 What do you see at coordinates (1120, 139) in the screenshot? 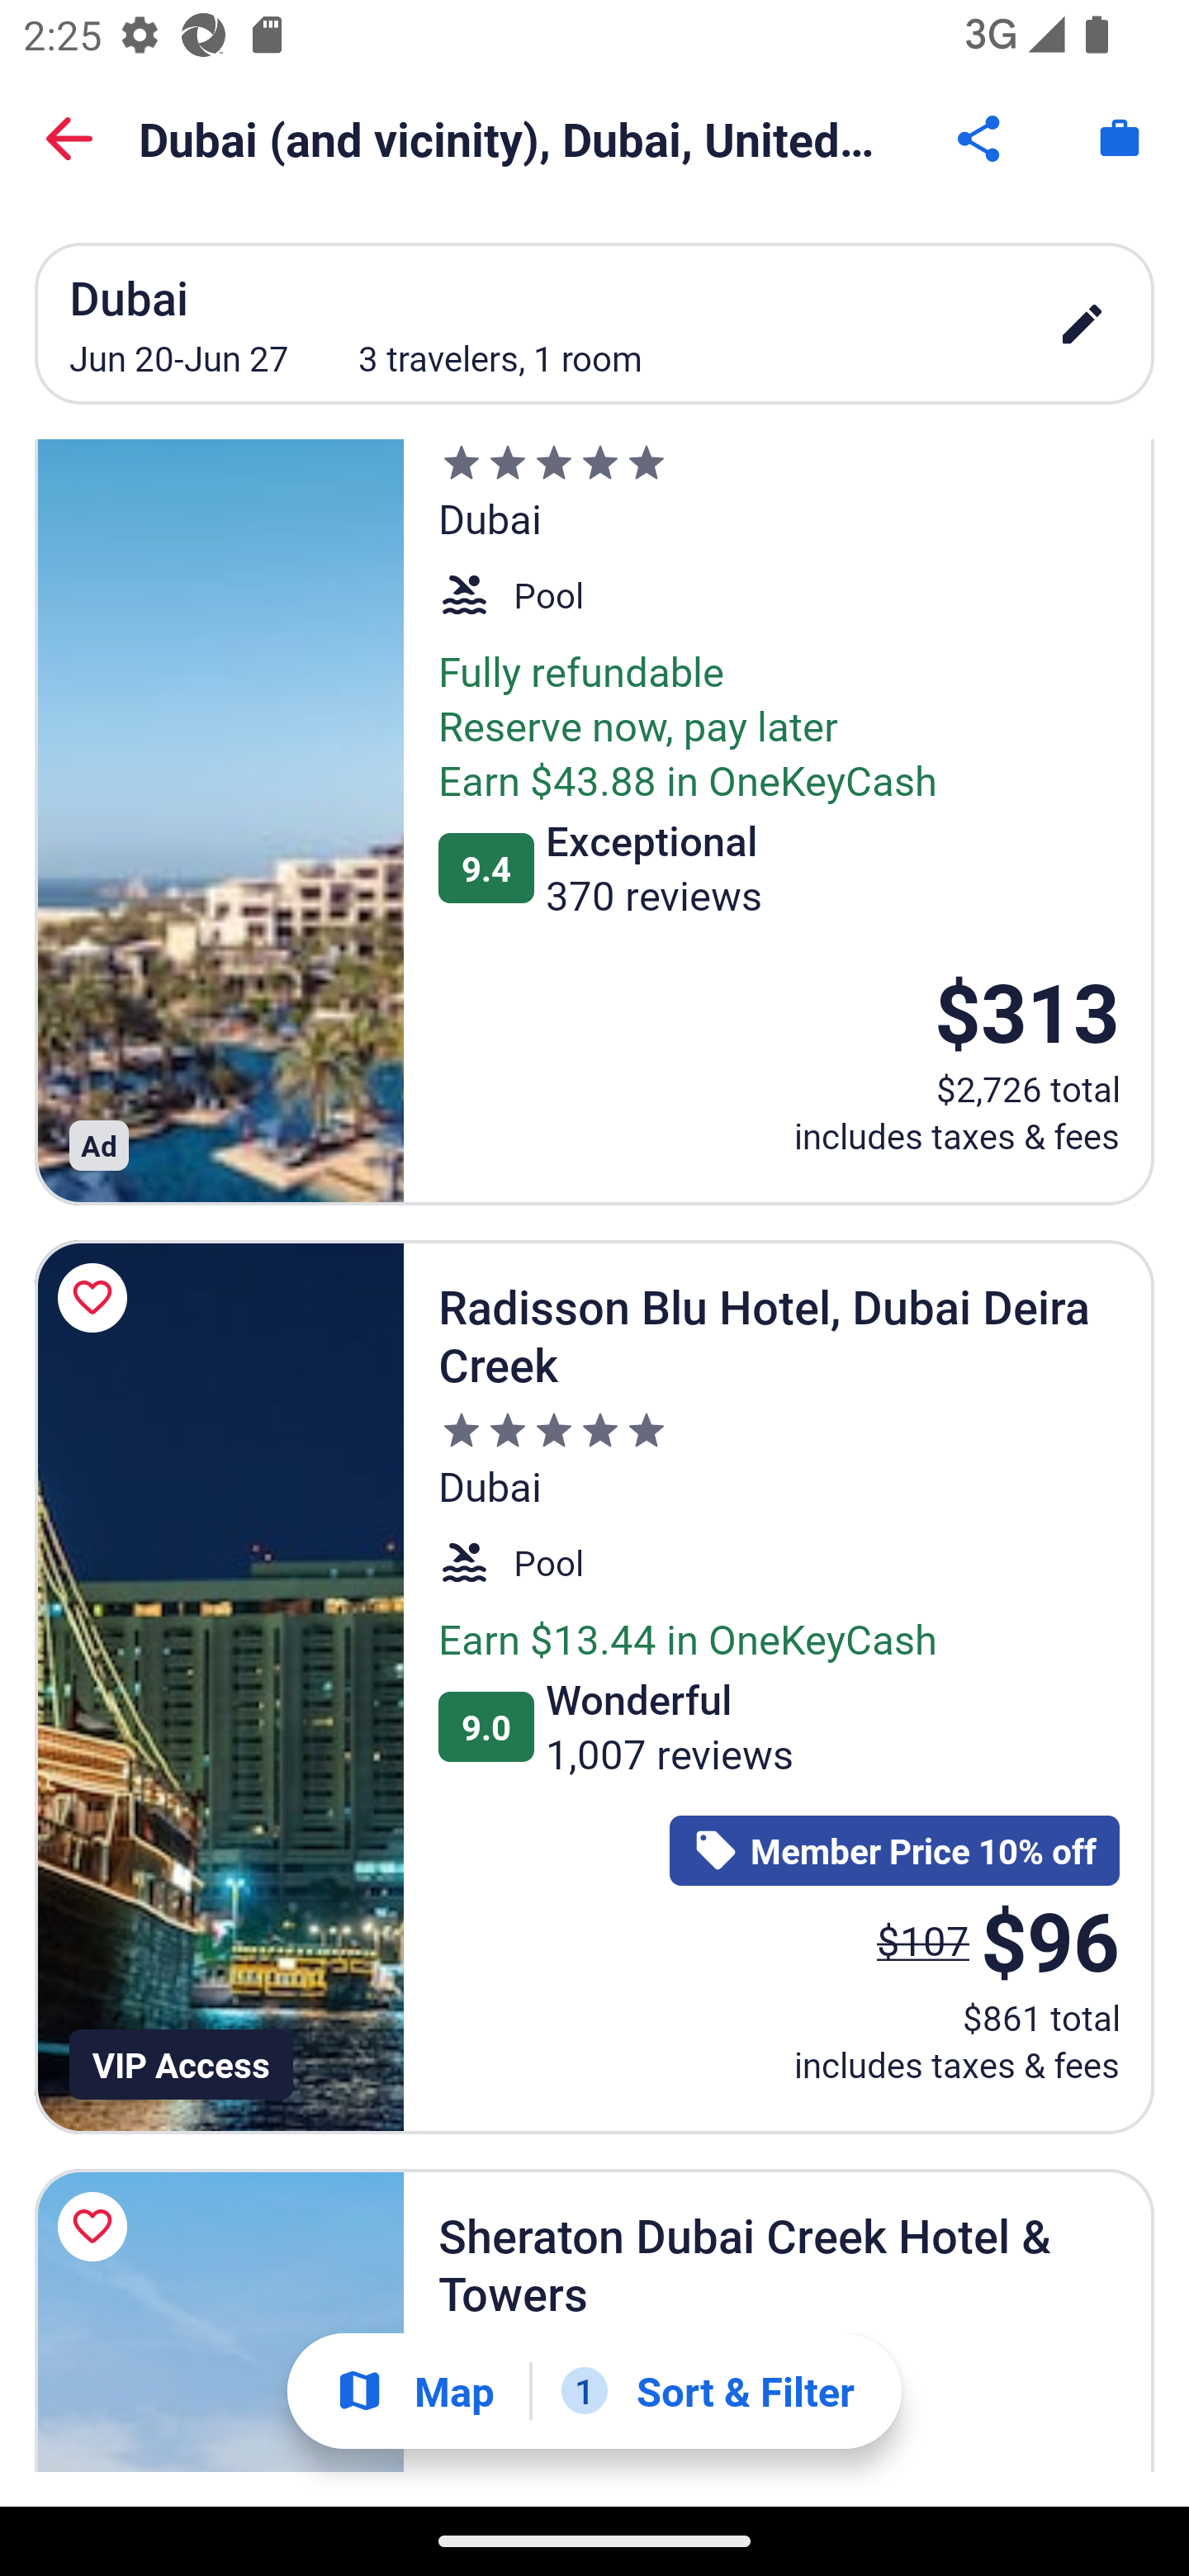
I see `Trips. Button` at bounding box center [1120, 139].